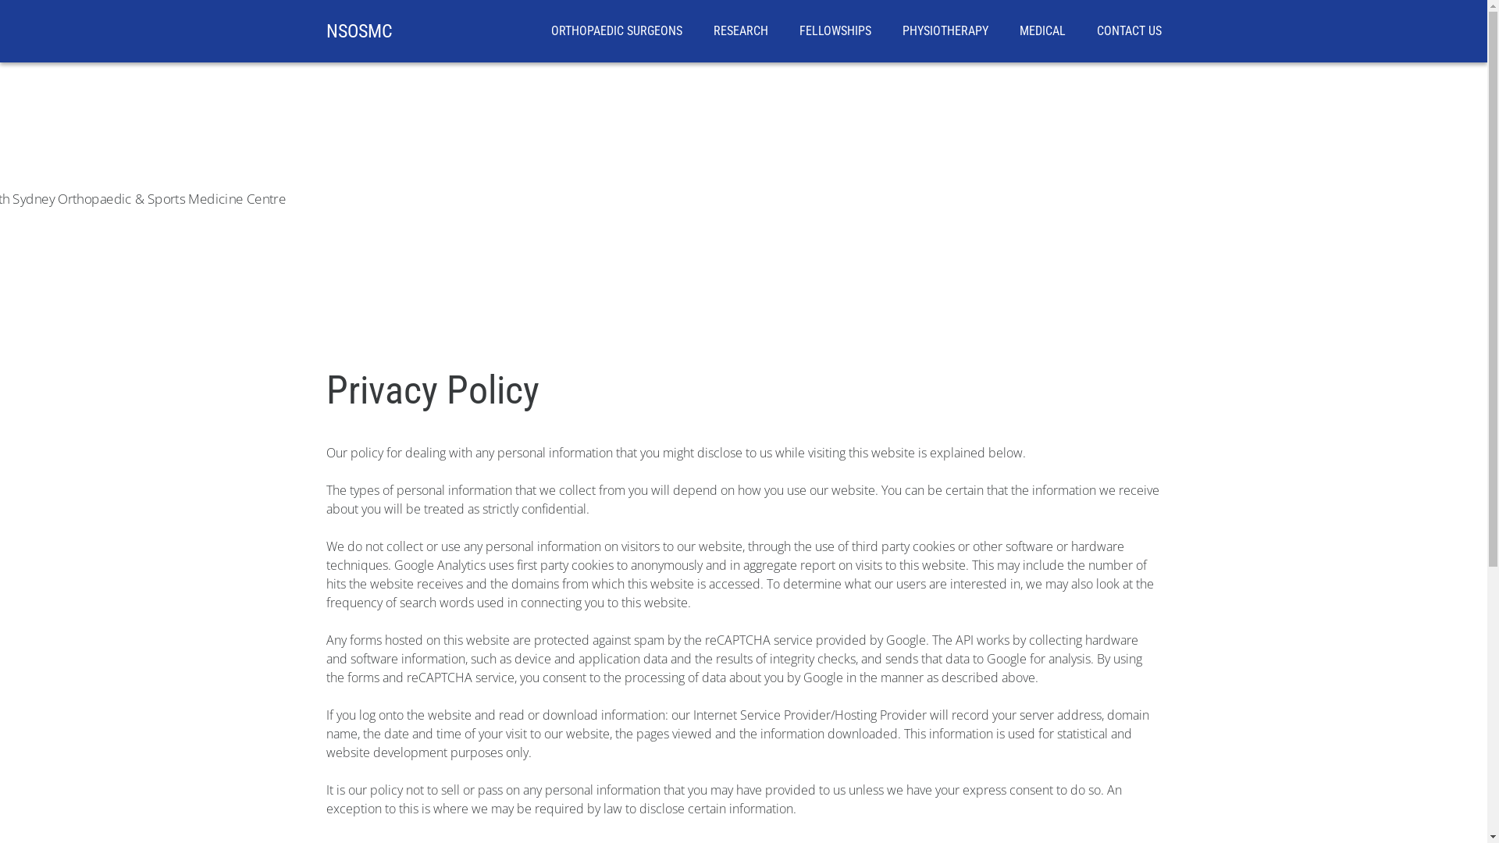  I want to click on FELLOWSHIPS, so click(835, 31).